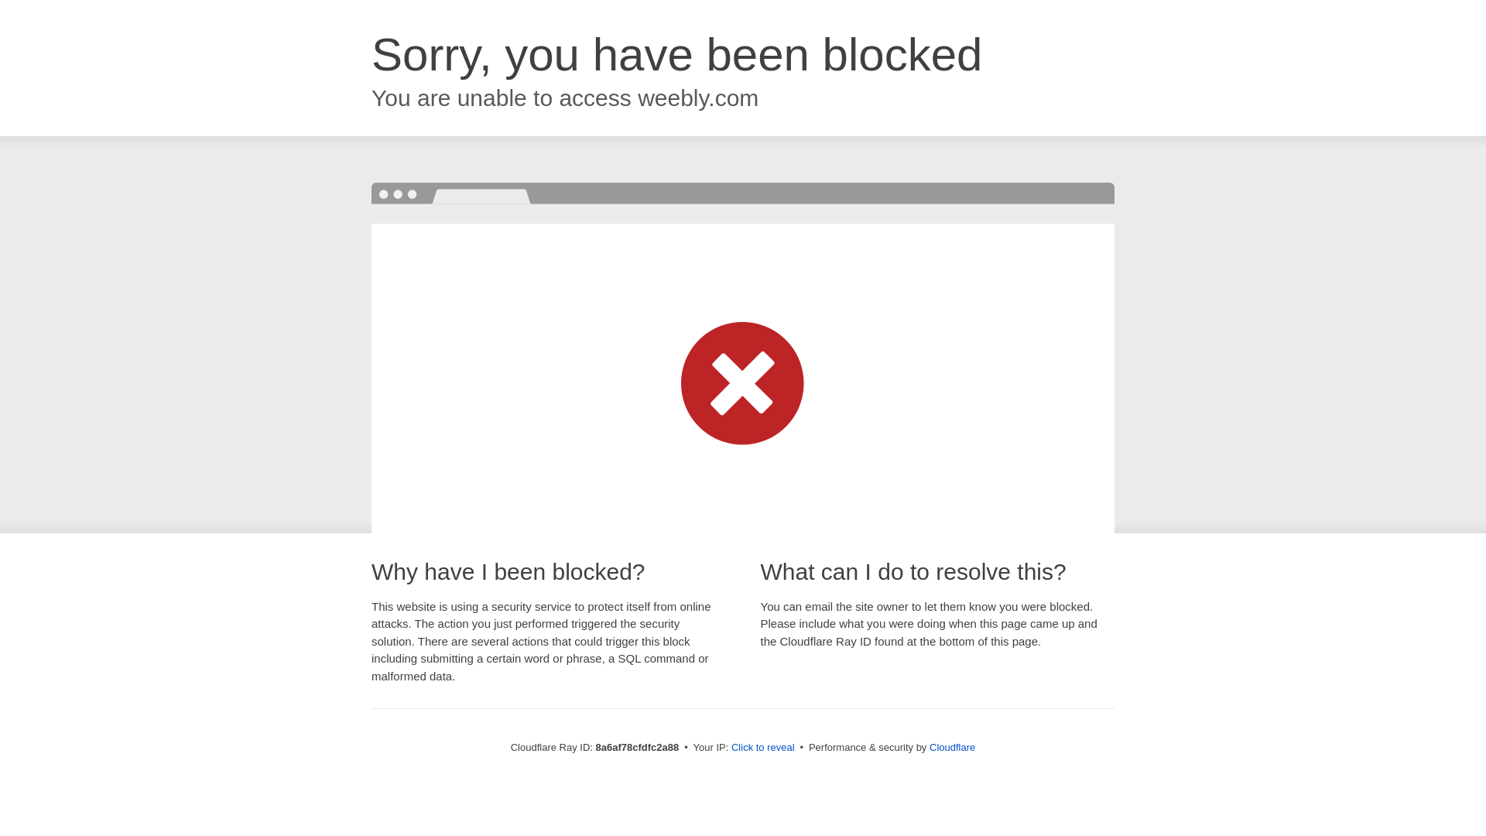 The width and height of the screenshot is (1486, 836). Describe the element at coordinates (952, 747) in the screenshot. I see `Cloudflare` at that location.